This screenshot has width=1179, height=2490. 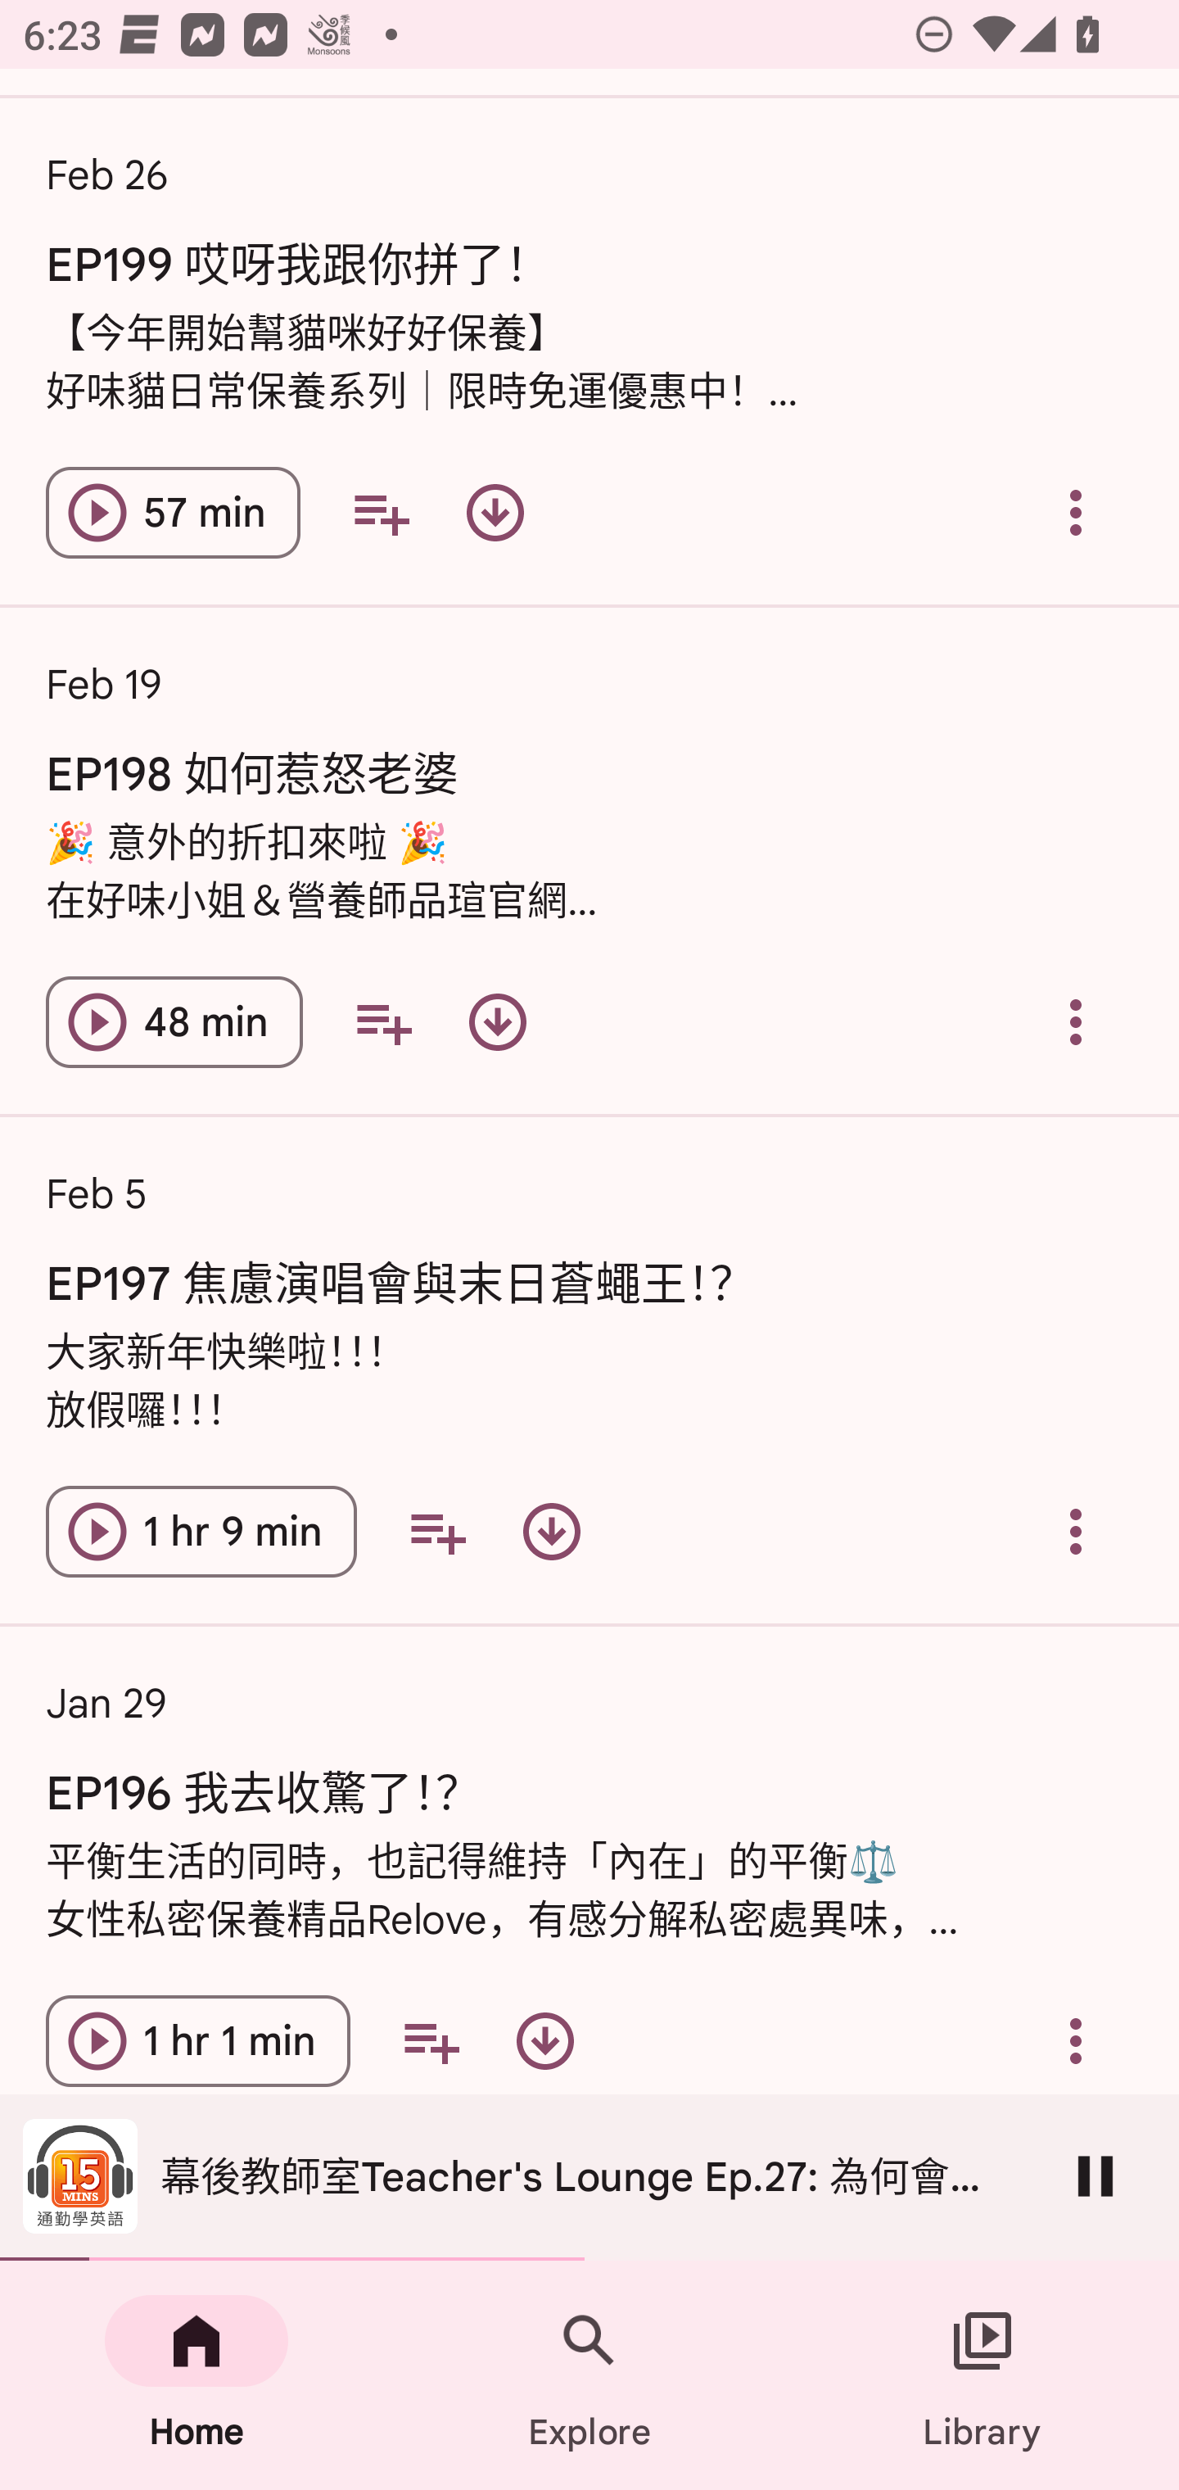 I want to click on Library, so click(x=982, y=2375).